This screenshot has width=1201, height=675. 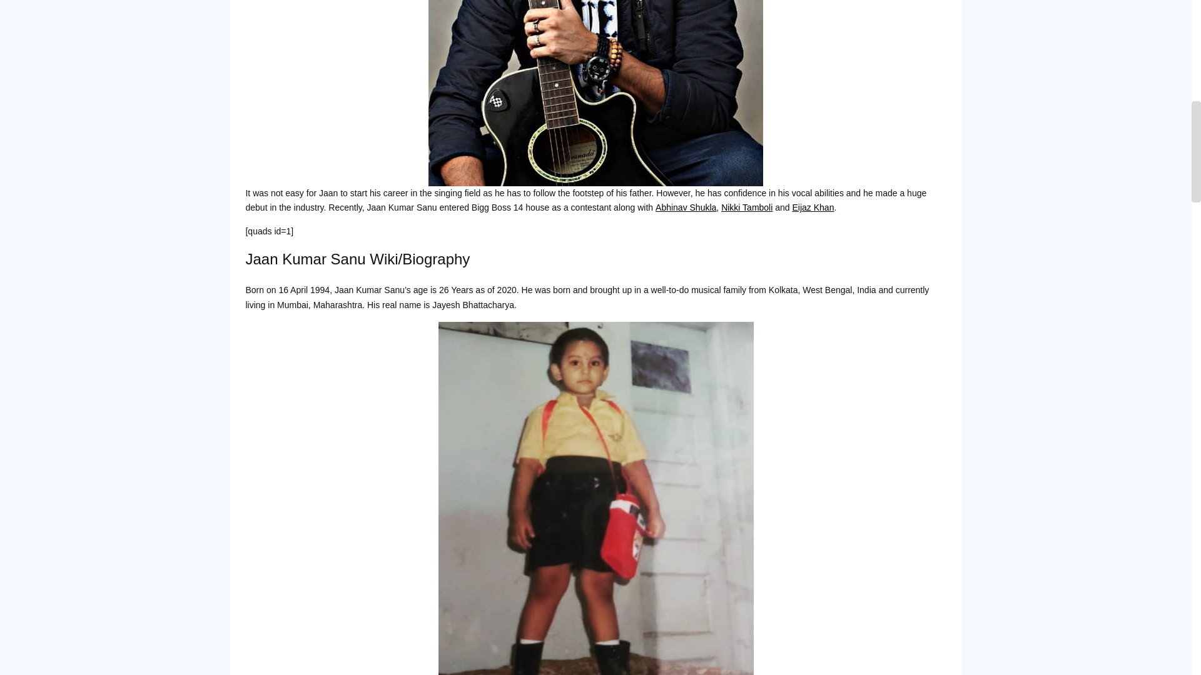 What do you see at coordinates (686, 207) in the screenshot?
I see `Abhinav Shukla` at bounding box center [686, 207].